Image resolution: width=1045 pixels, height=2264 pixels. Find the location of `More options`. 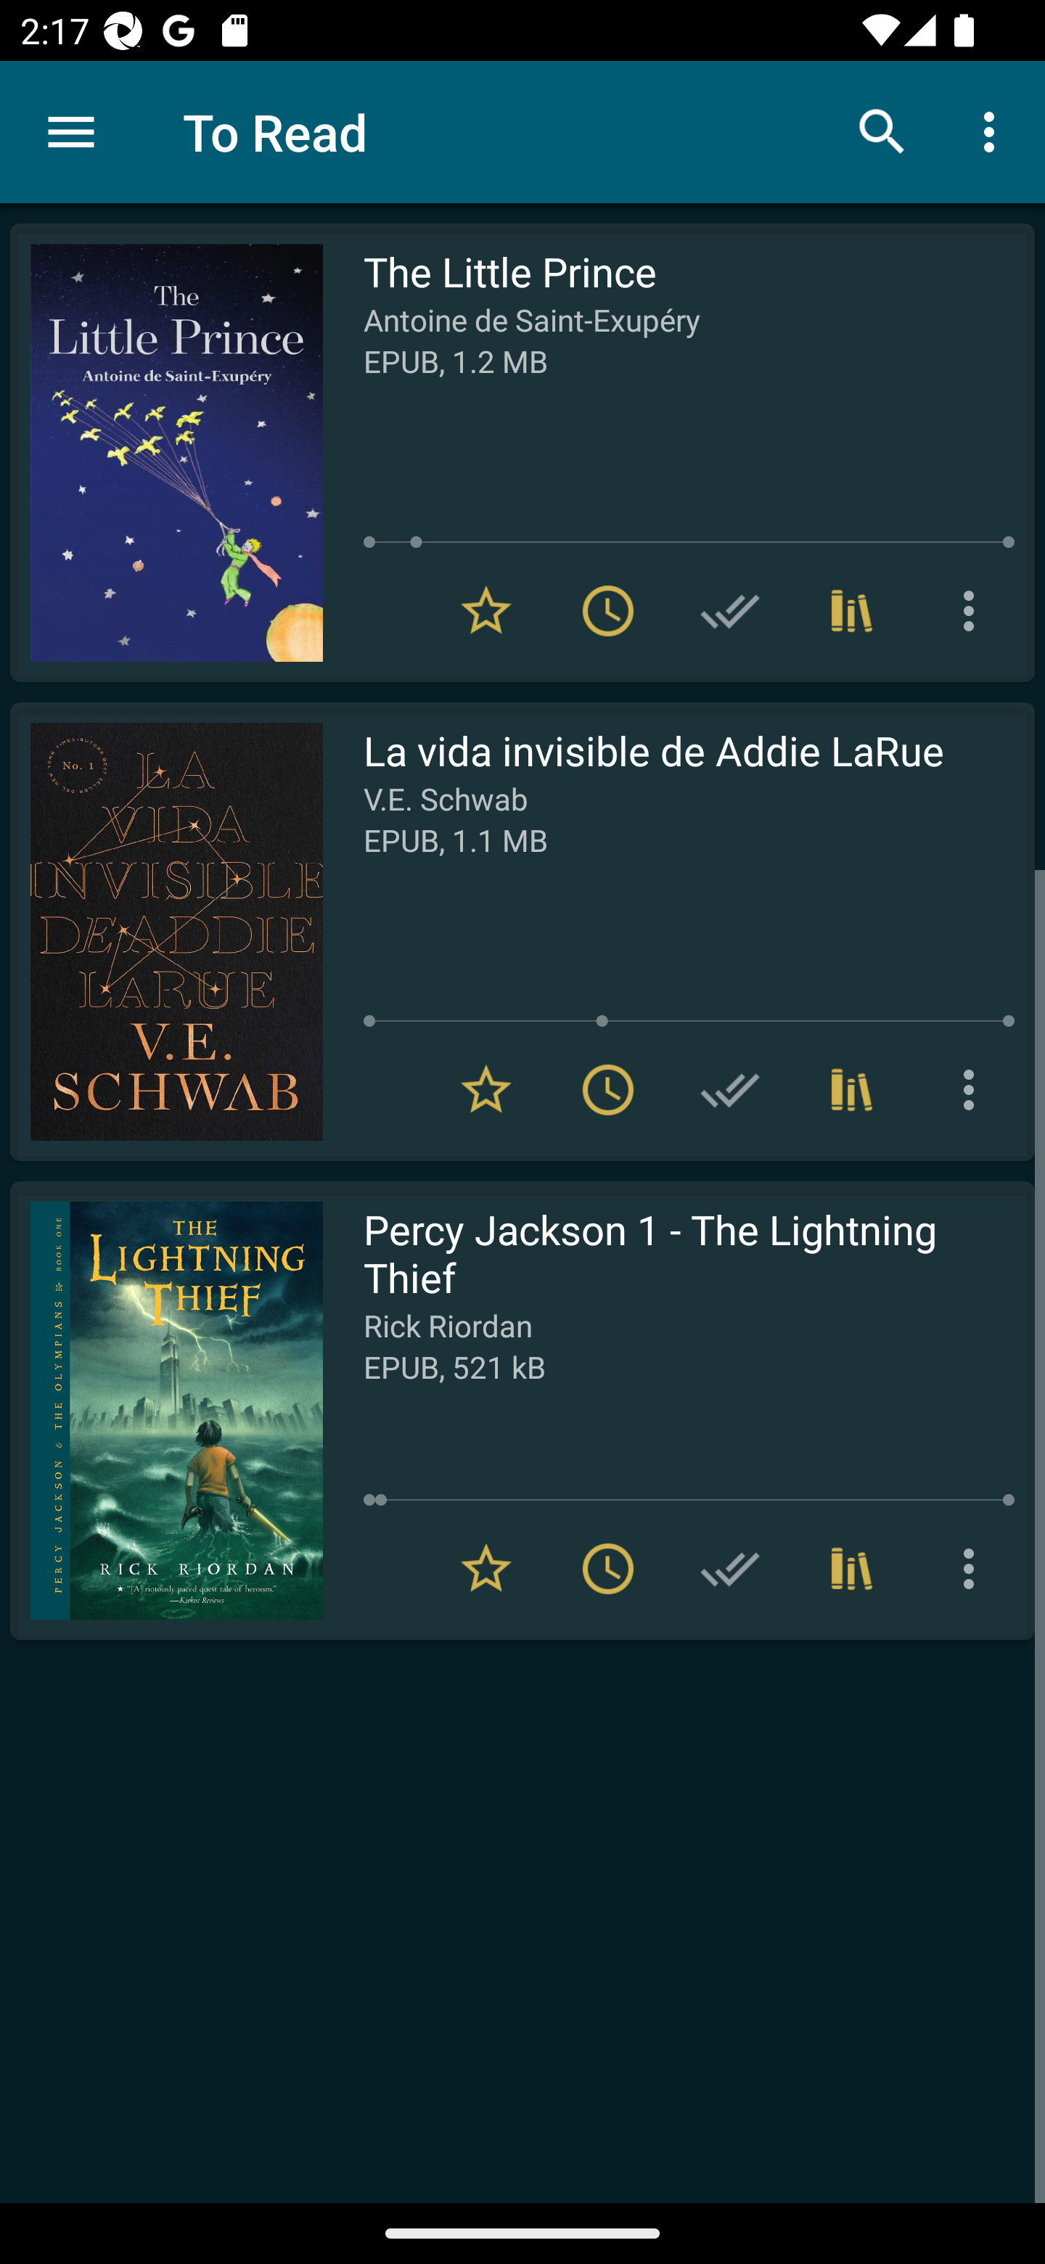

More options is located at coordinates (974, 611).